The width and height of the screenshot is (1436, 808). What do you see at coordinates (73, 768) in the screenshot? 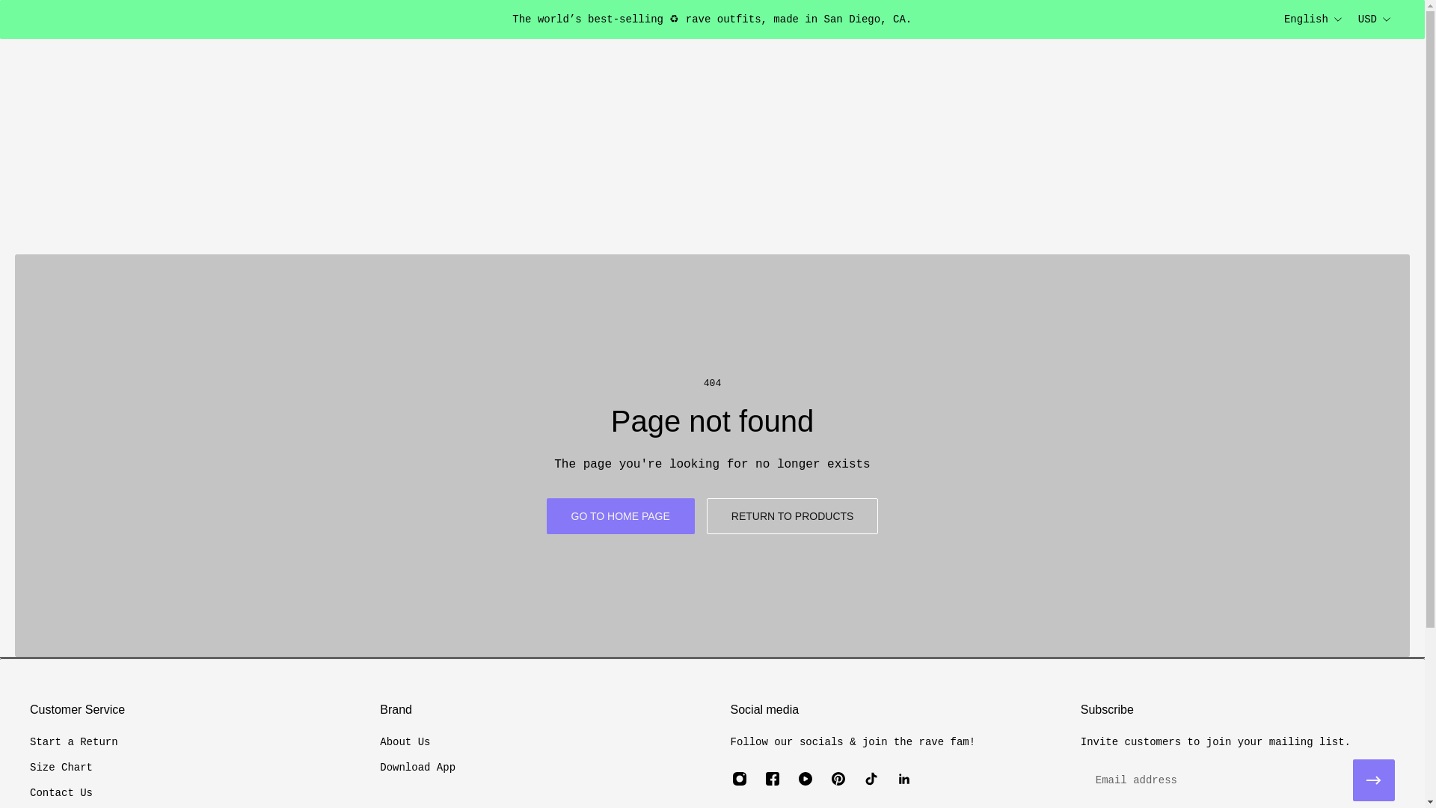
I see `Size Chart` at bounding box center [73, 768].